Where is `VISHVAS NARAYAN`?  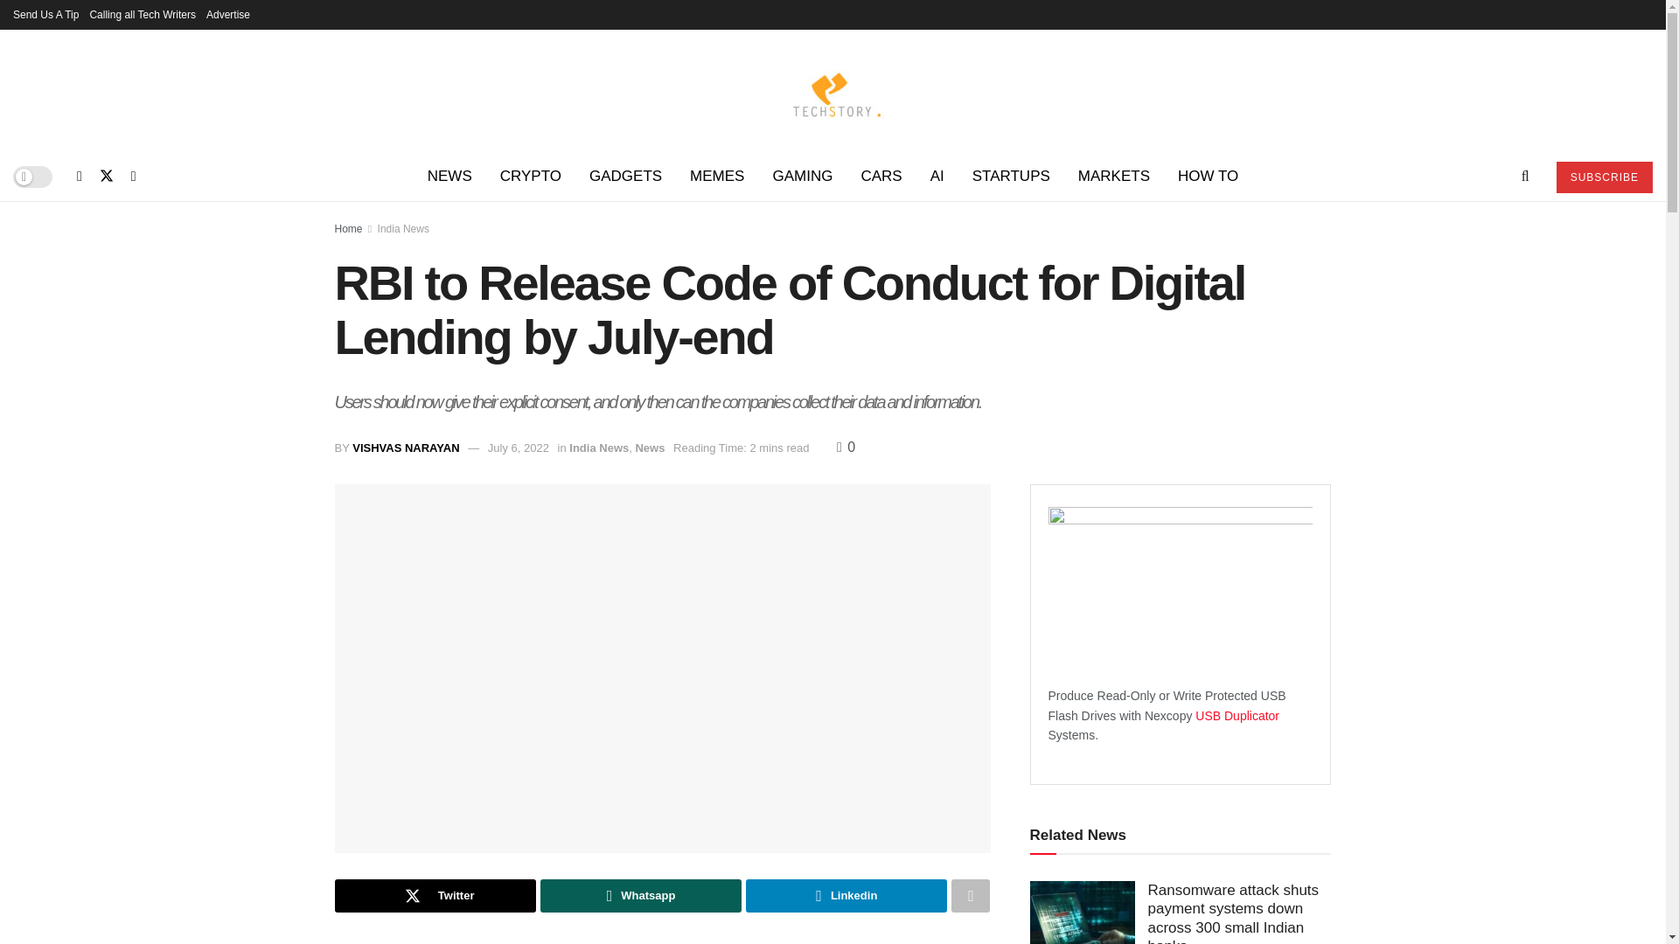
VISHVAS NARAYAN is located at coordinates (406, 448).